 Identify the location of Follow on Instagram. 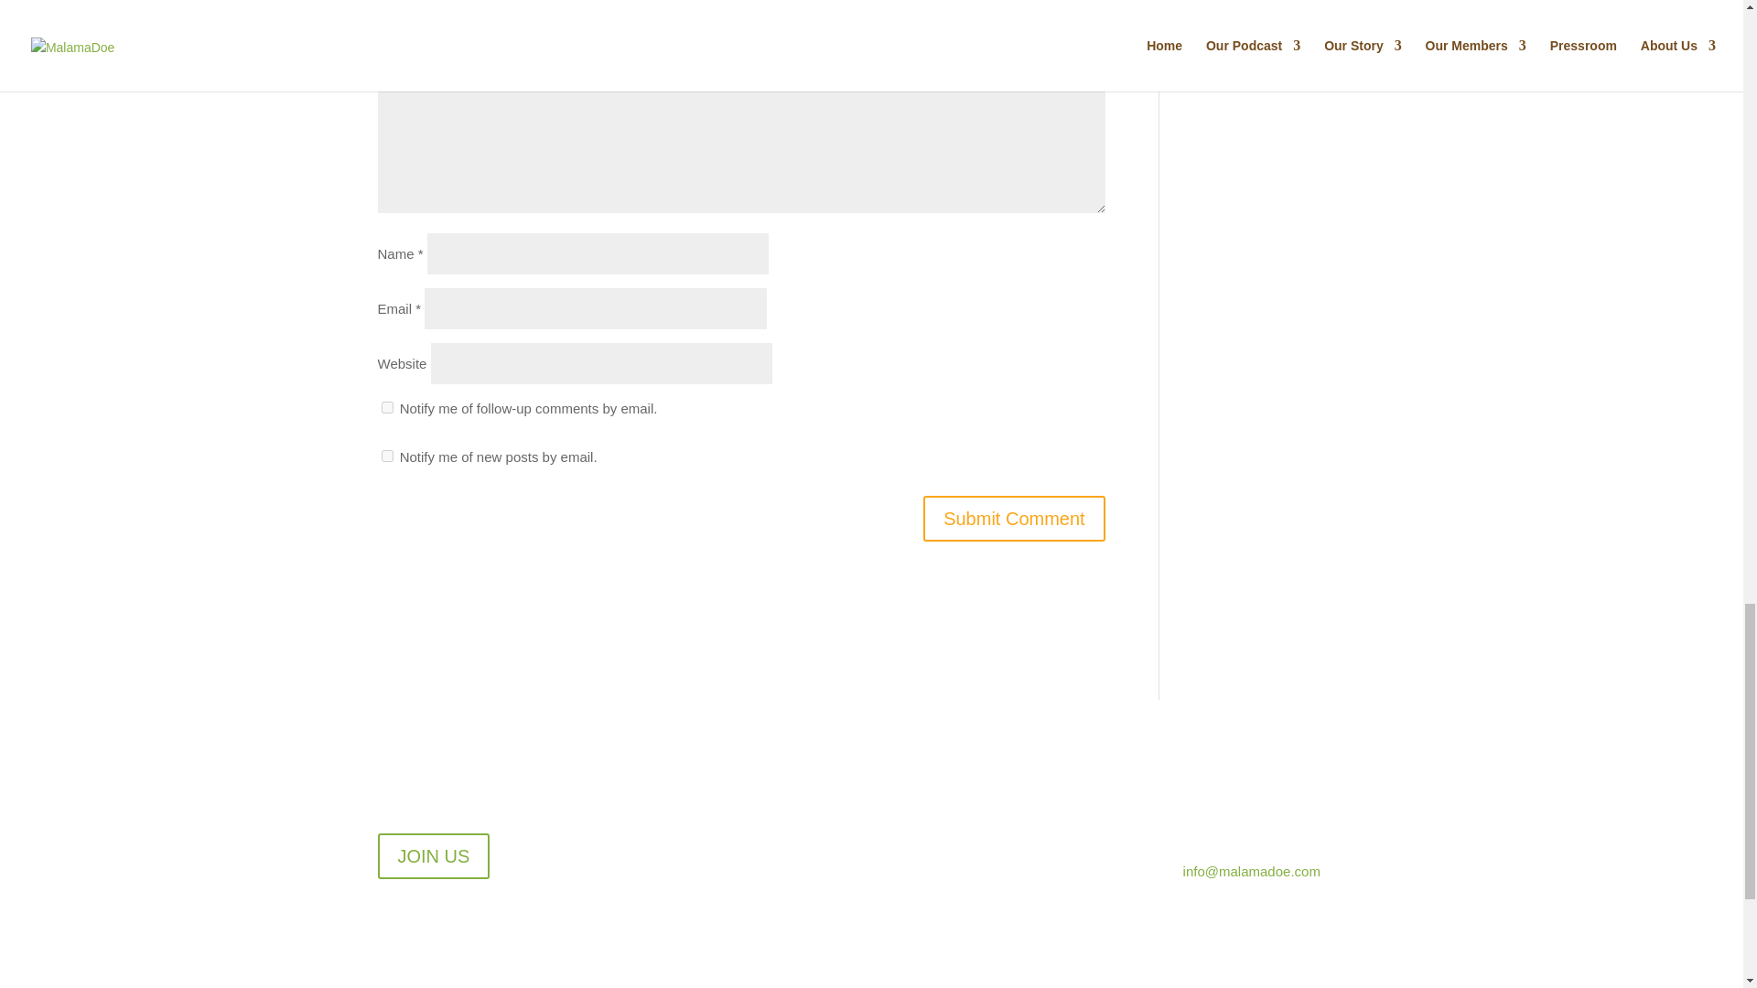
(974, 825).